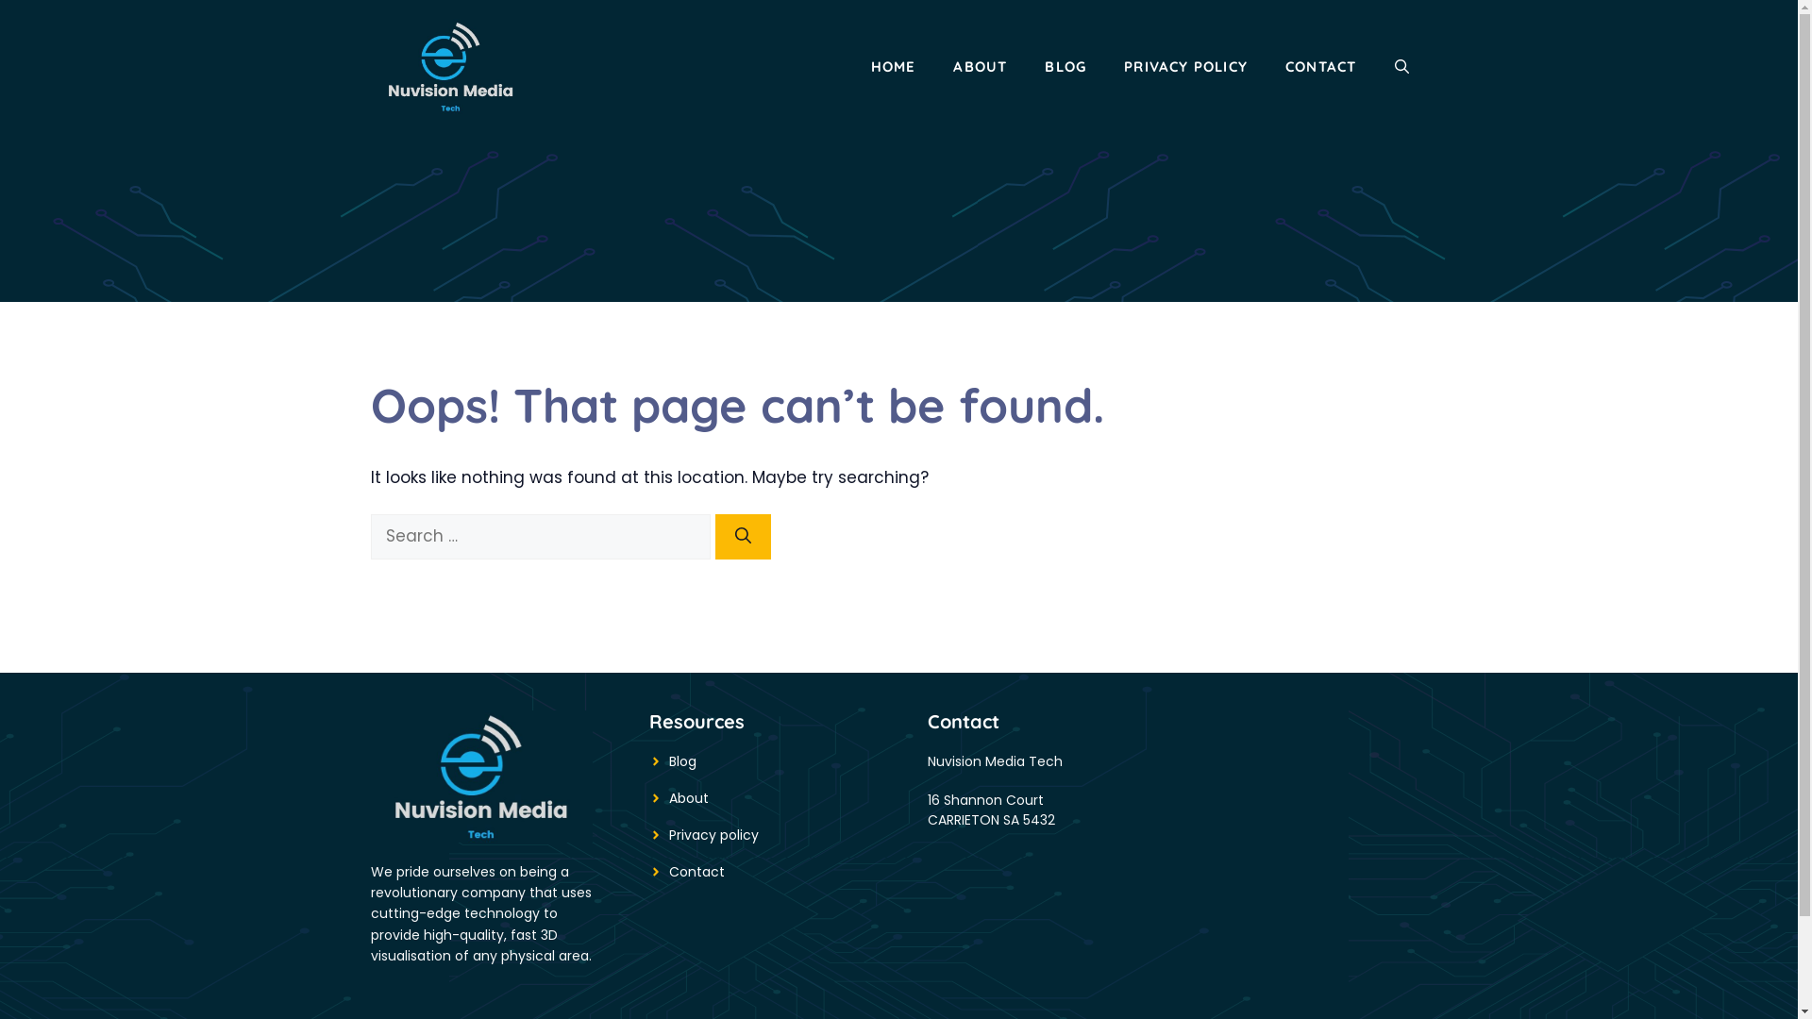 The width and height of the screenshot is (1812, 1019). Describe the element at coordinates (696, 872) in the screenshot. I see `Contact` at that location.